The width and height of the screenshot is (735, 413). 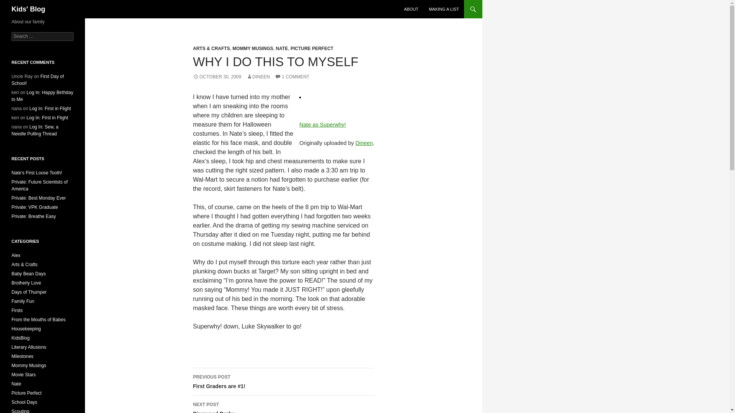 What do you see at coordinates (34, 216) in the screenshot?
I see `Private: Breathe Easy` at bounding box center [34, 216].